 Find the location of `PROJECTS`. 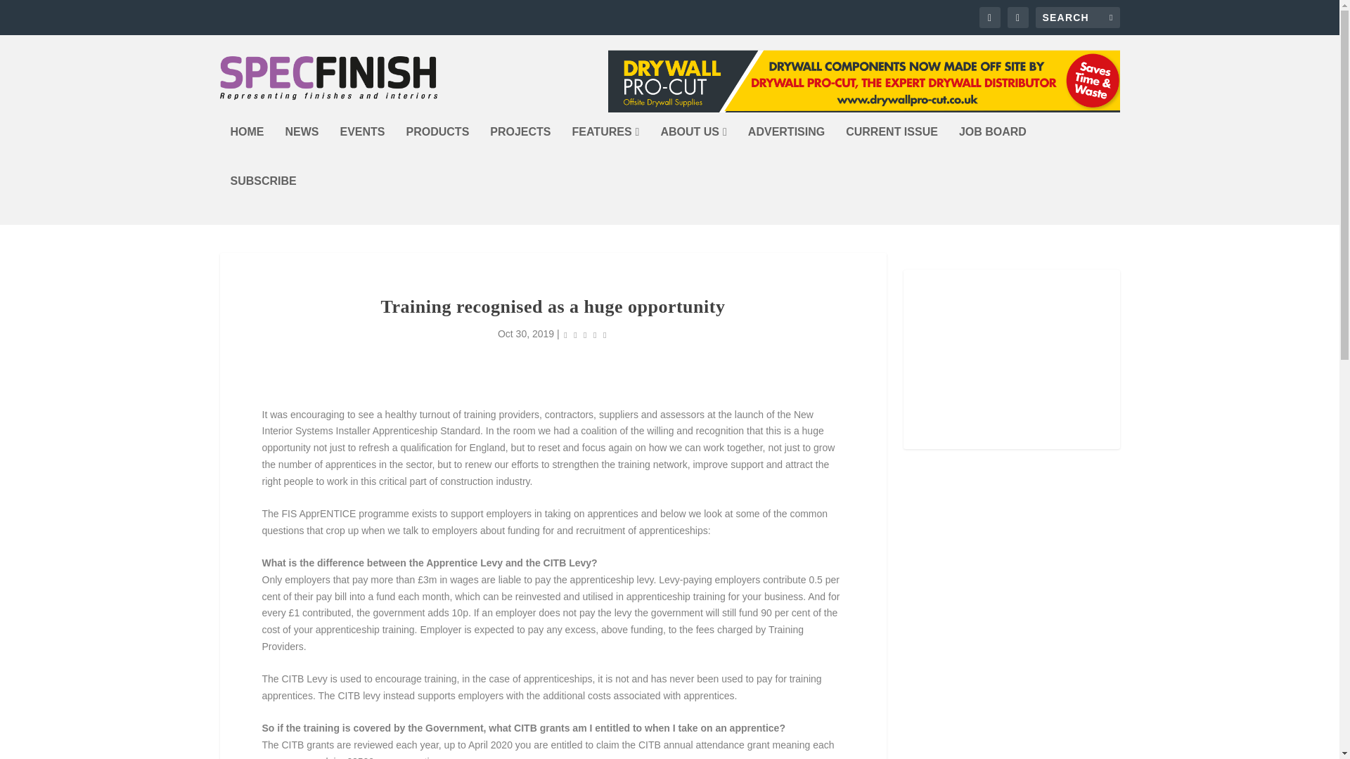

PROJECTS is located at coordinates (520, 150).